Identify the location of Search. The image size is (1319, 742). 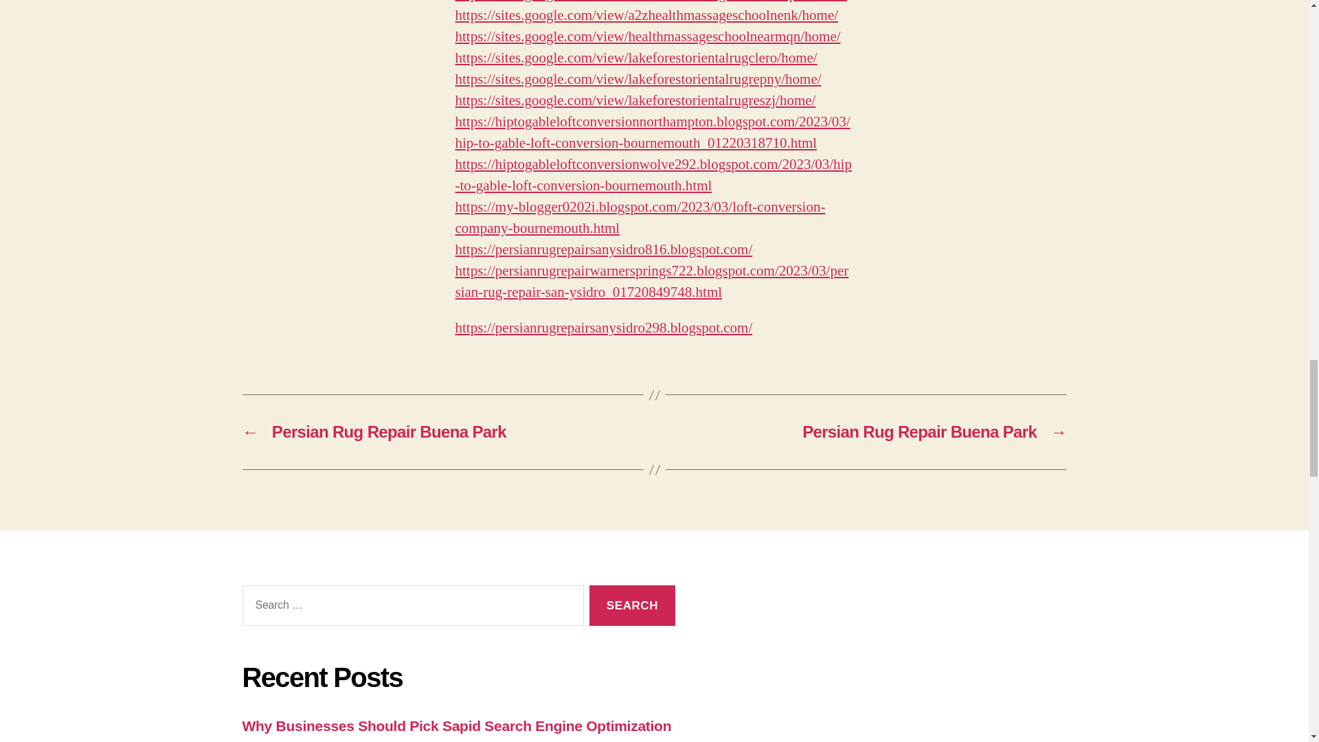
(632, 606).